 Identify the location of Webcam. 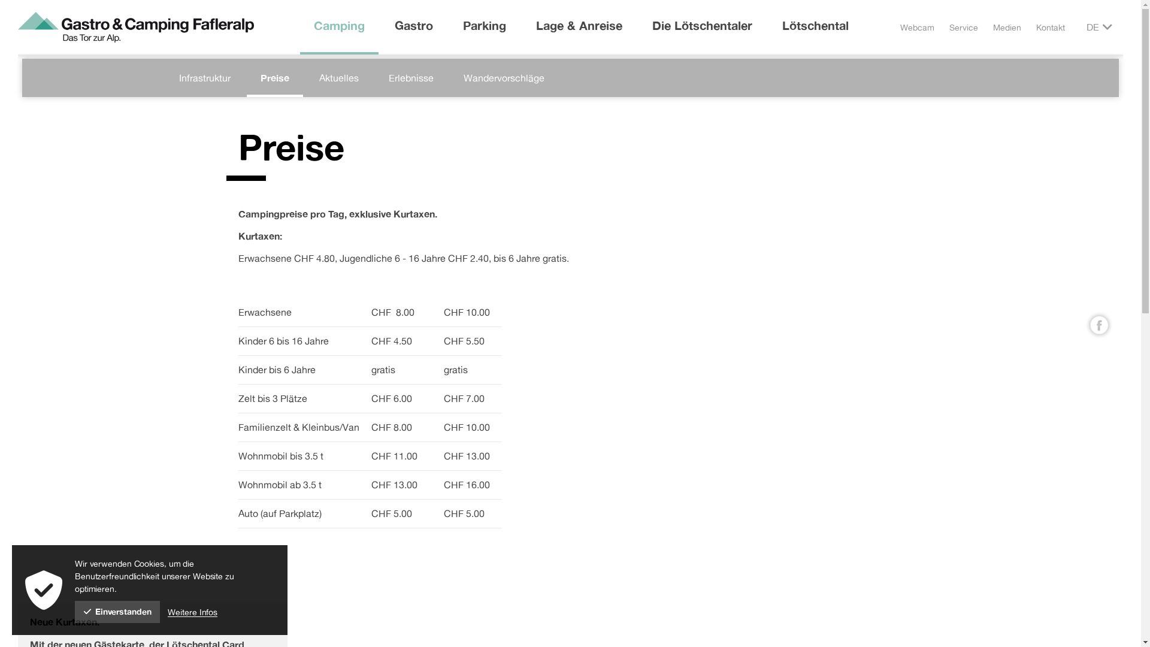
(918, 28).